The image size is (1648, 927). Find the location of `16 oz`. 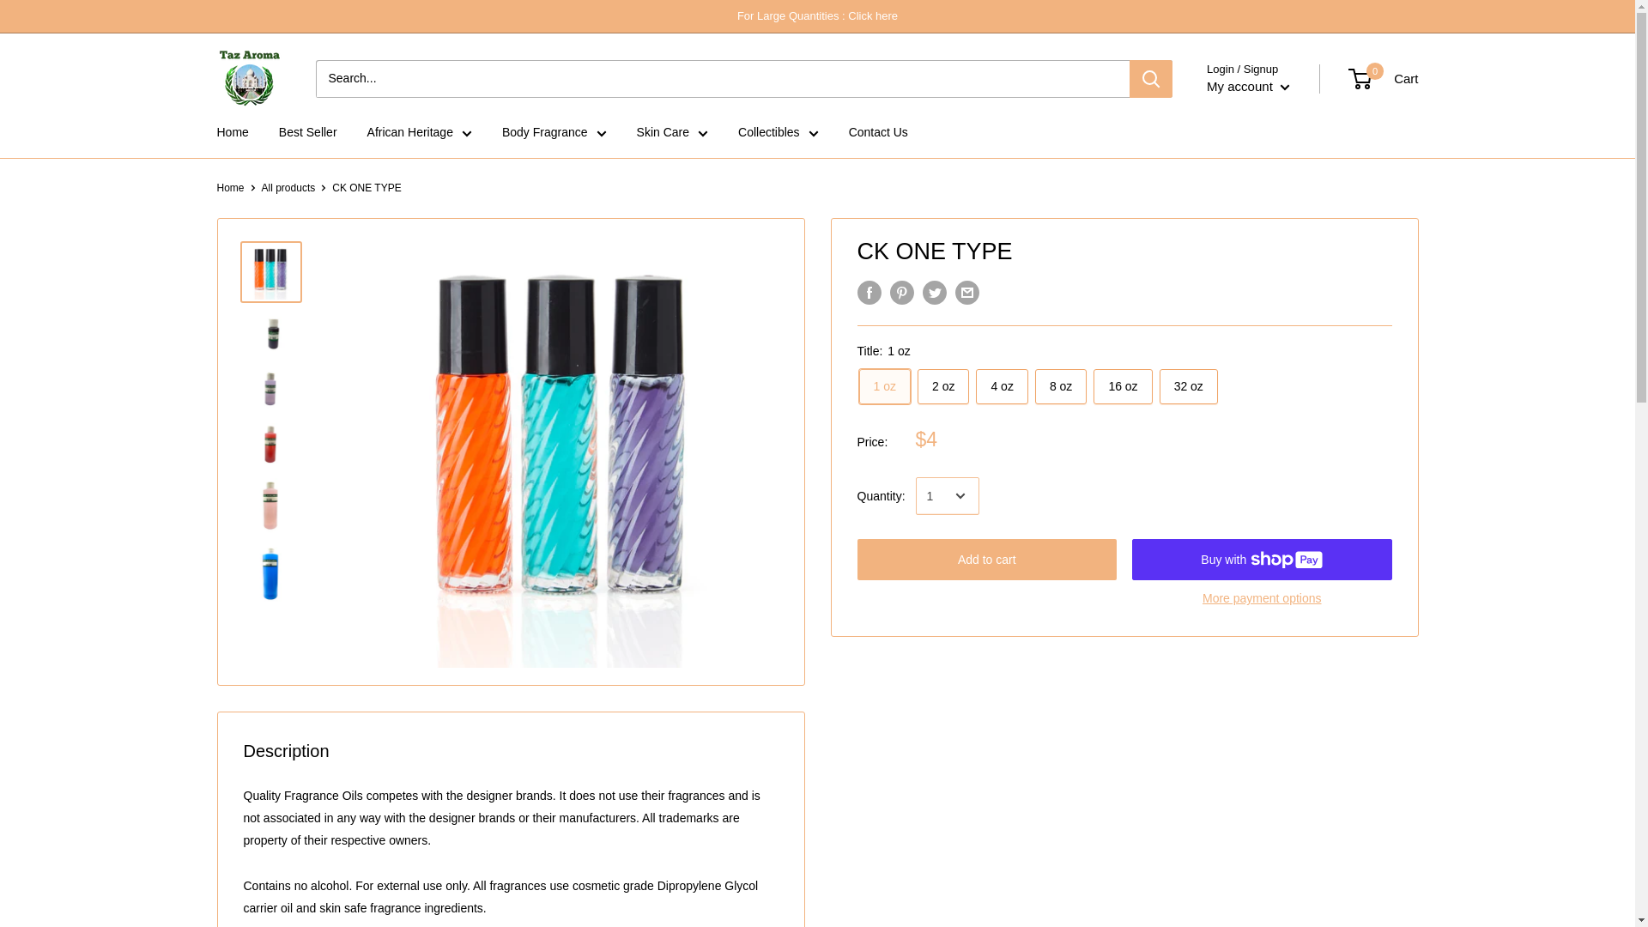

16 oz is located at coordinates (1123, 386).